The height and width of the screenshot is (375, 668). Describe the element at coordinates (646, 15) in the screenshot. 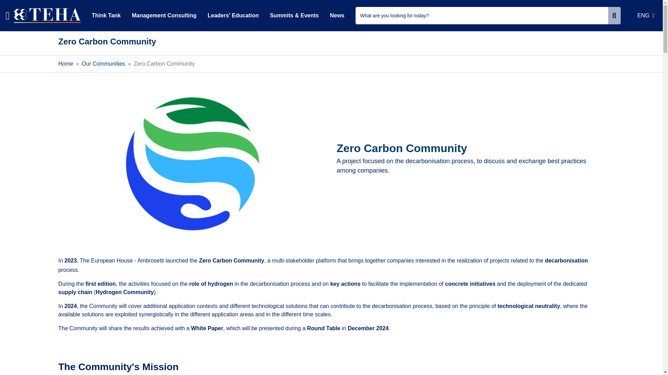

I see `ENG` at that location.